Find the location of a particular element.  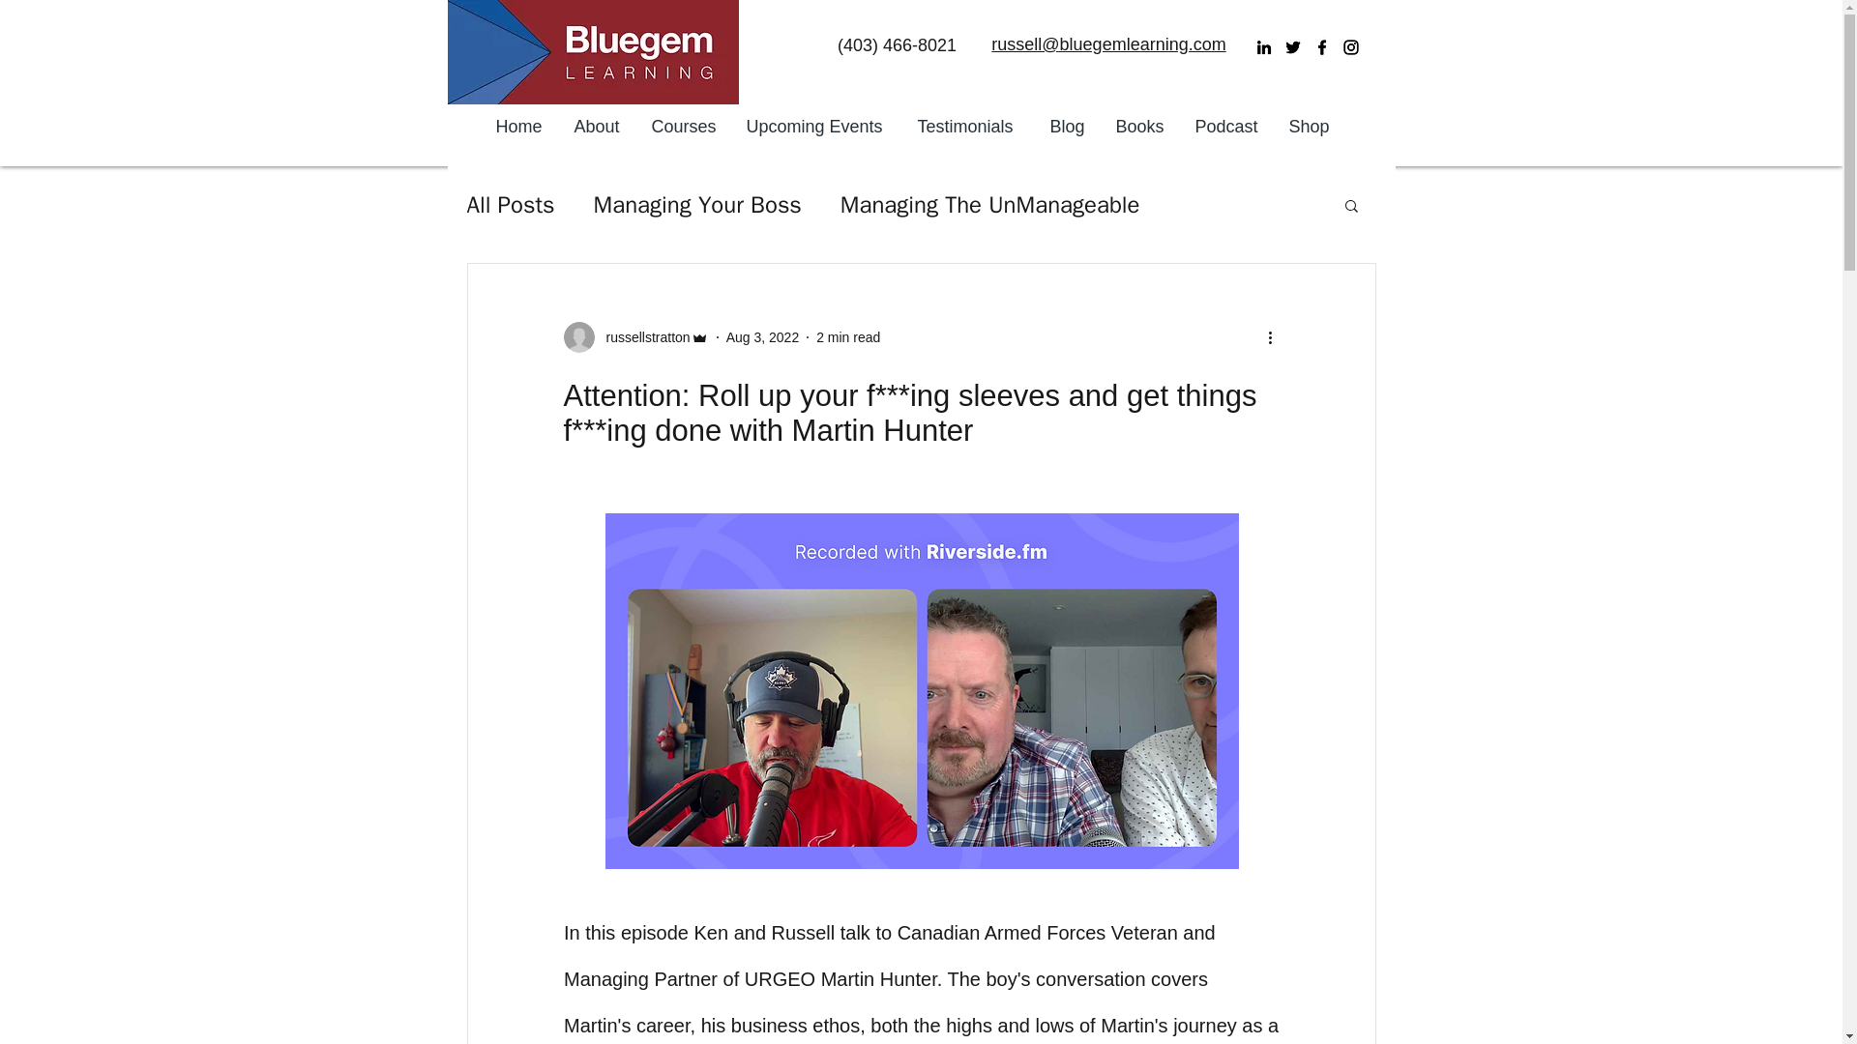

russellstratton is located at coordinates (641, 336).